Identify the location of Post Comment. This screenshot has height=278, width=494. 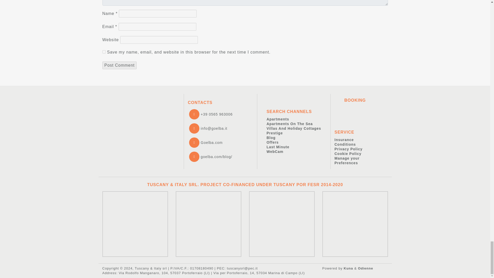
(119, 65).